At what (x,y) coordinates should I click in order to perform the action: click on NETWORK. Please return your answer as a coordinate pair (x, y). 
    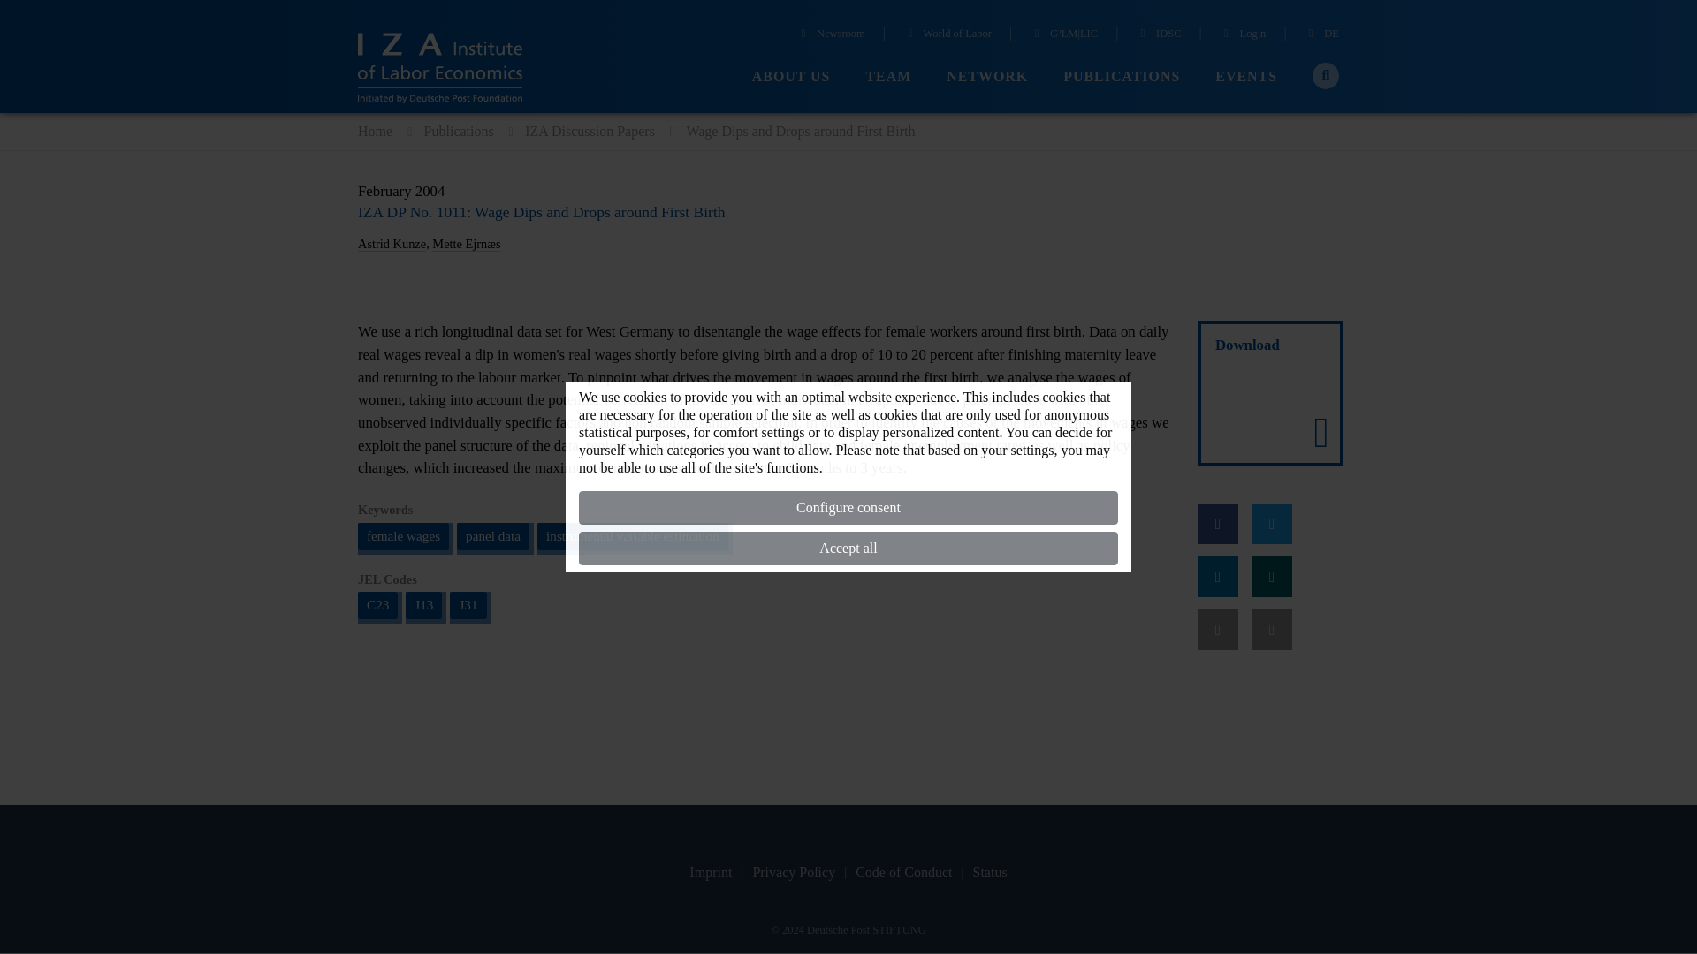
    Looking at the image, I should click on (987, 77).